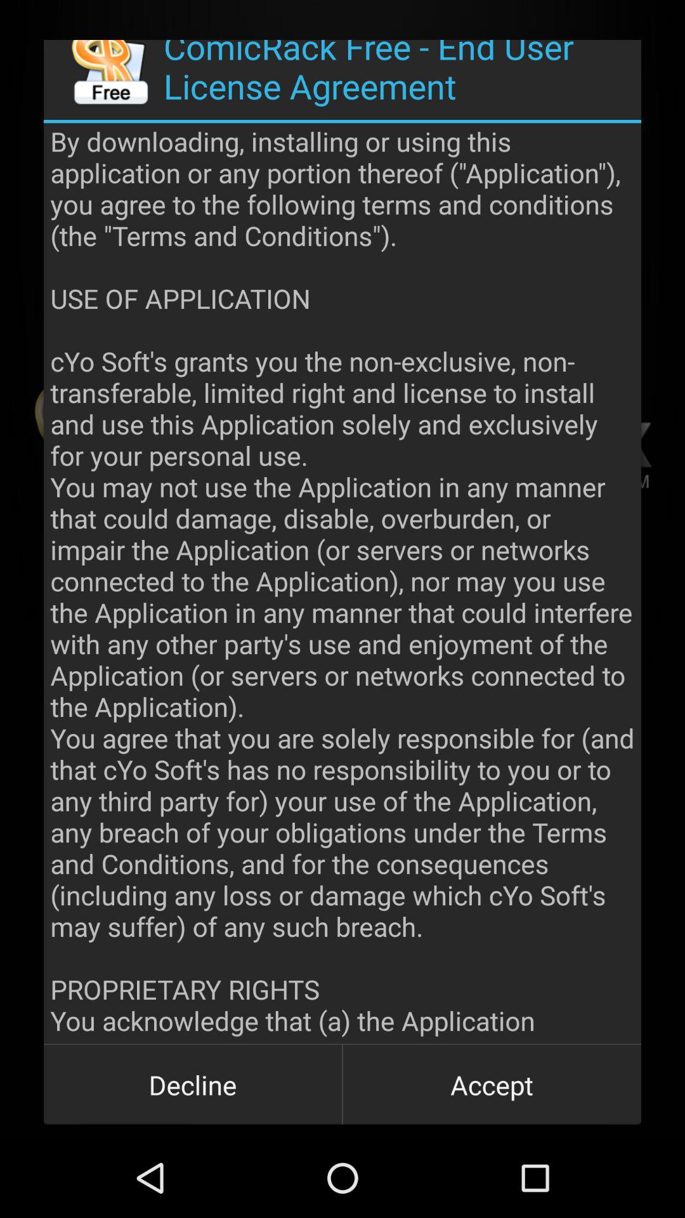 The image size is (685, 1218). What do you see at coordinates (492, 1085) in the screenshot?
I see `choose button to the right of the decline icon` at bounding box center [492, 1085].